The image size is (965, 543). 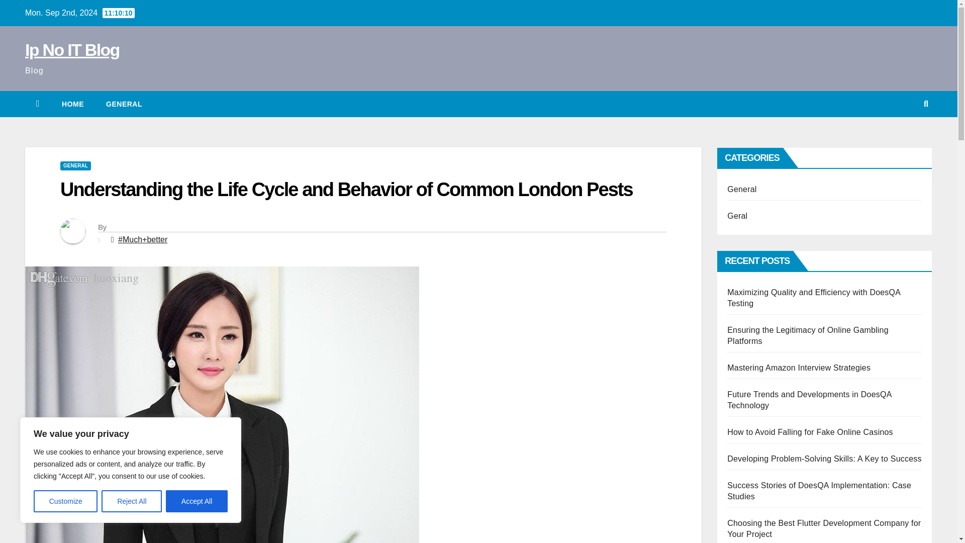 What do you see at coordinates (197, 501) in the screenshot?
I see `Accept All` at bounding box center [197, 501].